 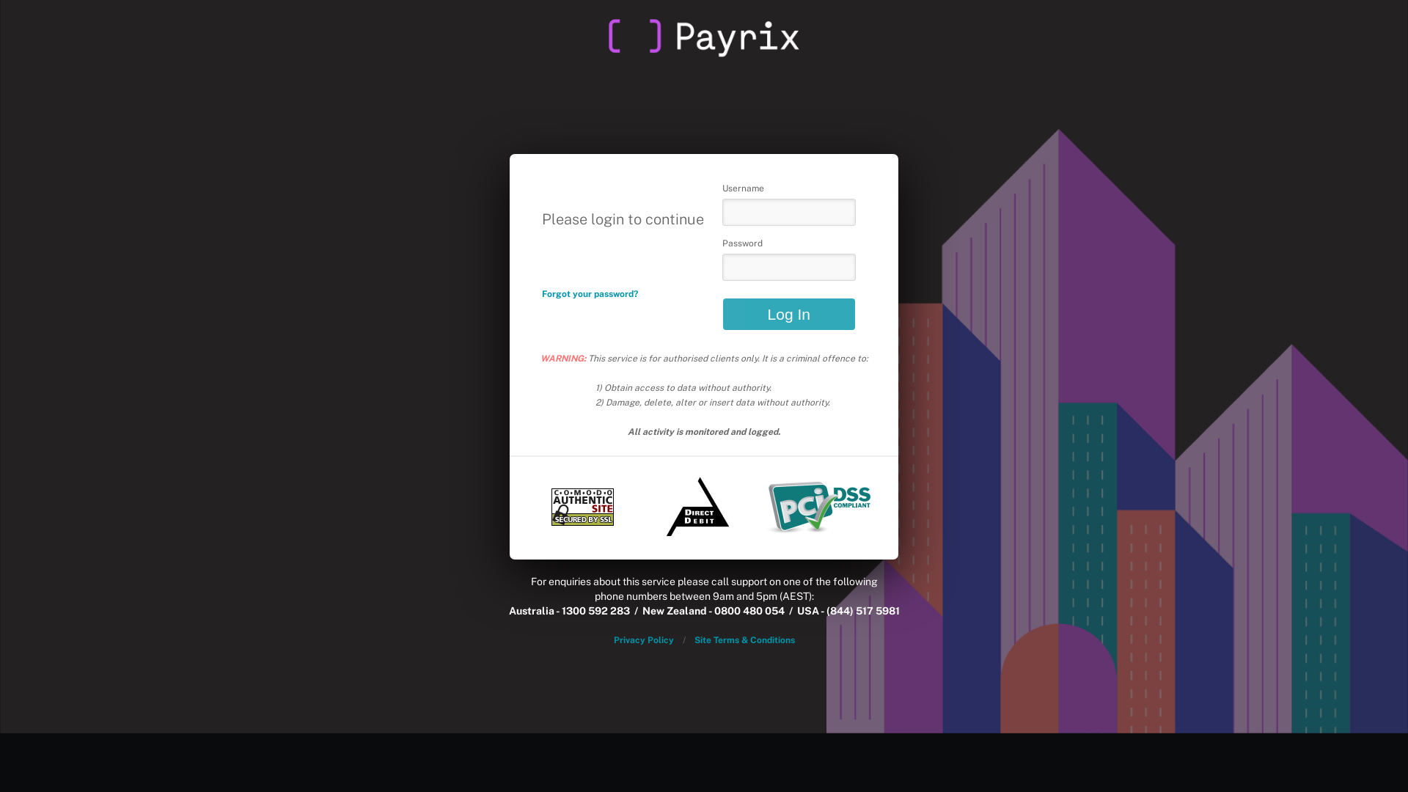 I want to click on Forgot your password?, so click(x=590, y=294).